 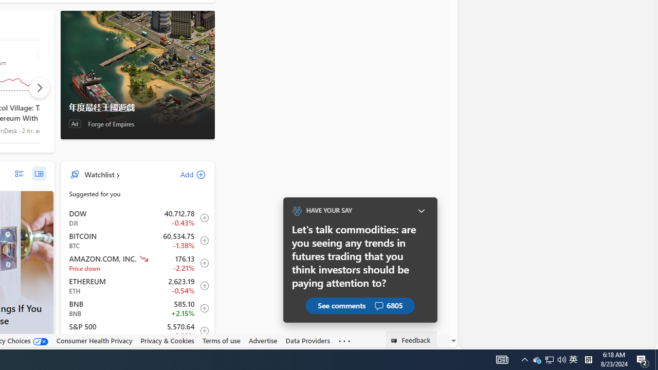 What do you see at coordinates (307, 341) in the screenshot?
I see `Data Providers` at bounding box center [307, 341].